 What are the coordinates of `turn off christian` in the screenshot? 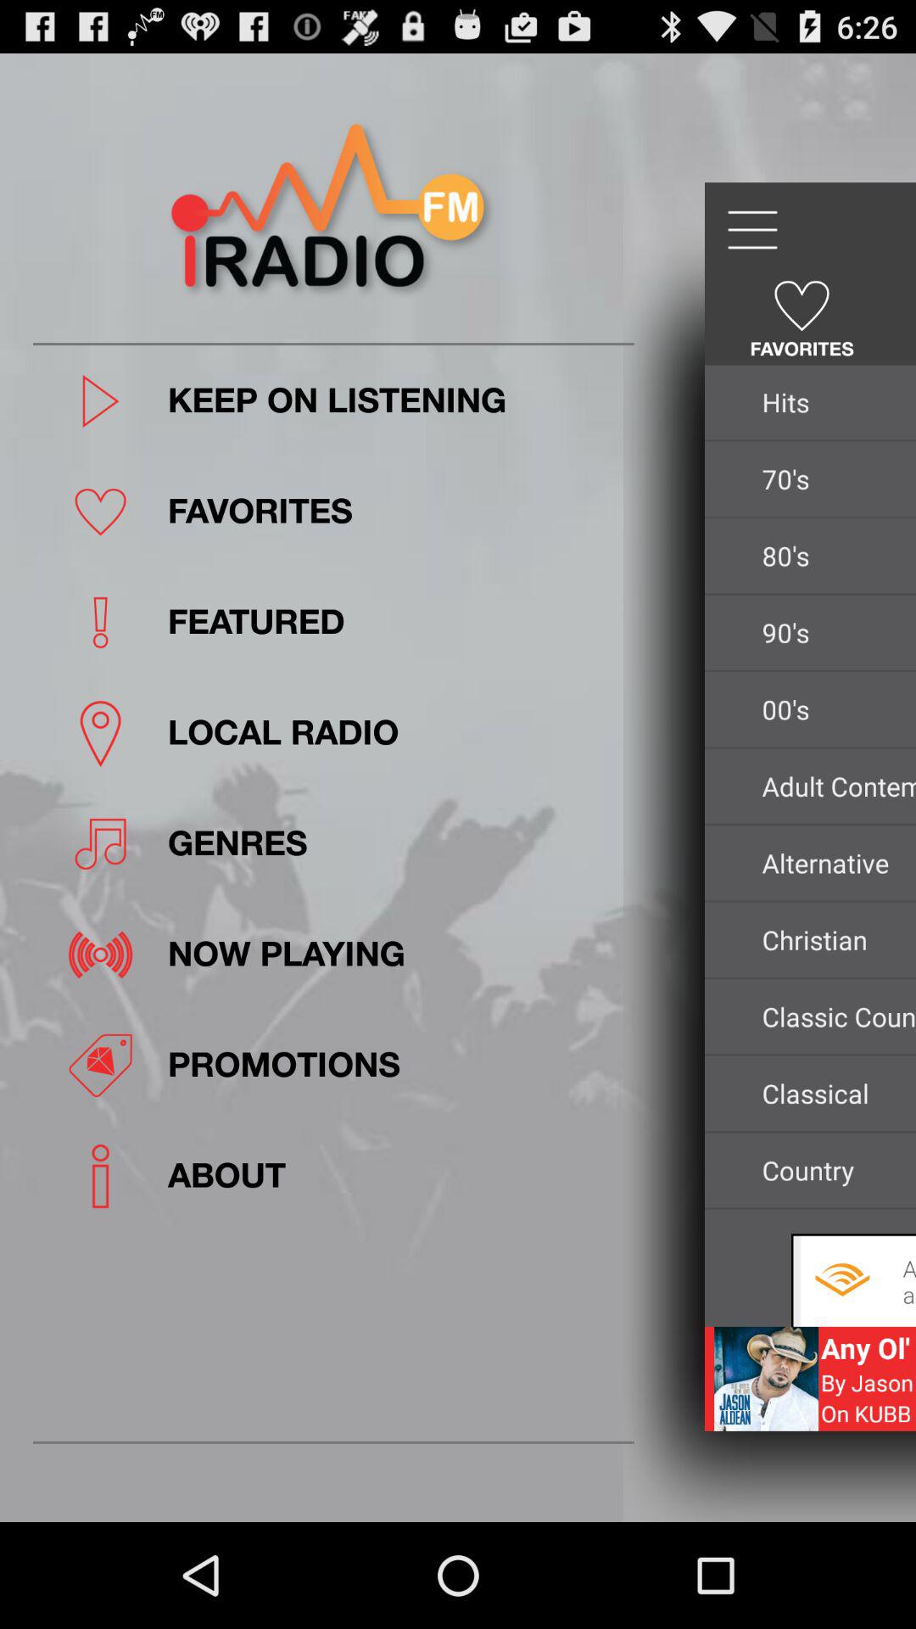 It's located at (835, 940).